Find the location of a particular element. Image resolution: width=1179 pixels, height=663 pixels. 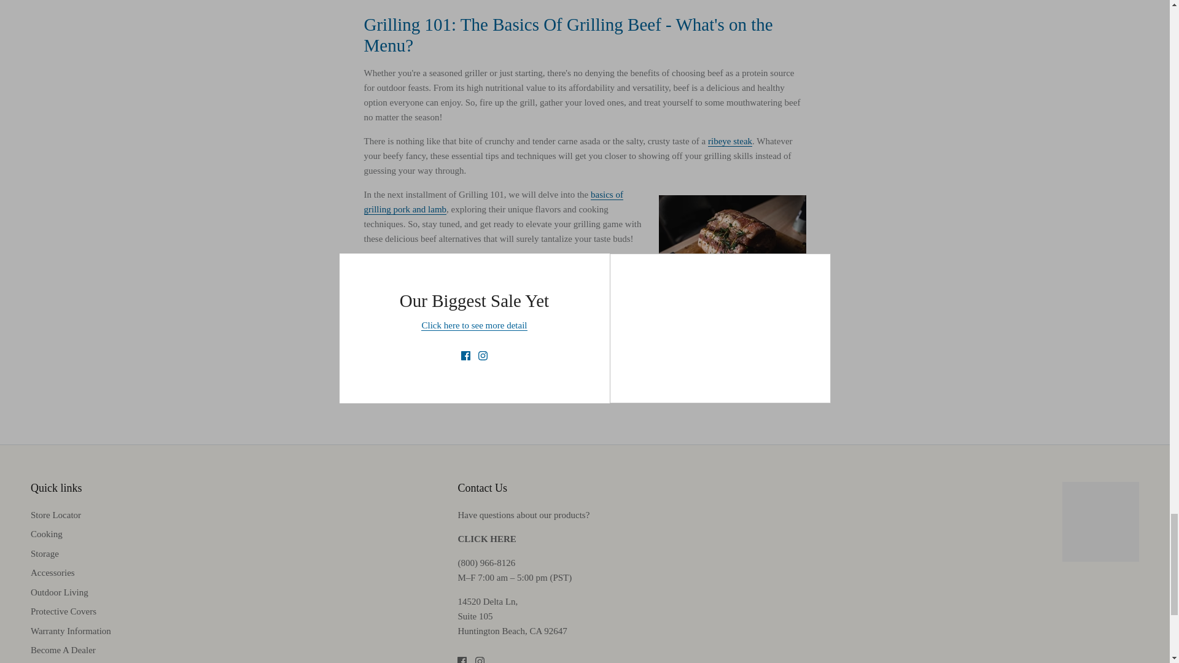

Grilling 101: The Basics Of Grilling Pork and Lamb is located at coordinates (492, 201).